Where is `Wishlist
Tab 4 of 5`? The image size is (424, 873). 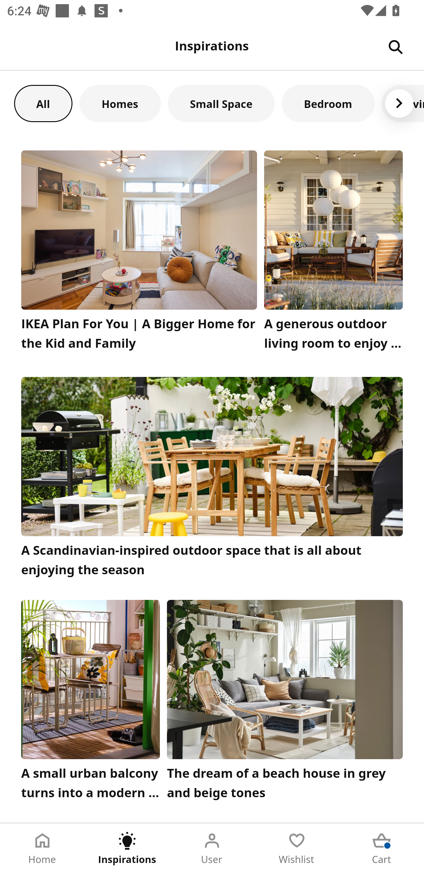 Wishlist
Tab 4 of 5 is located at coordinates (297, 848).